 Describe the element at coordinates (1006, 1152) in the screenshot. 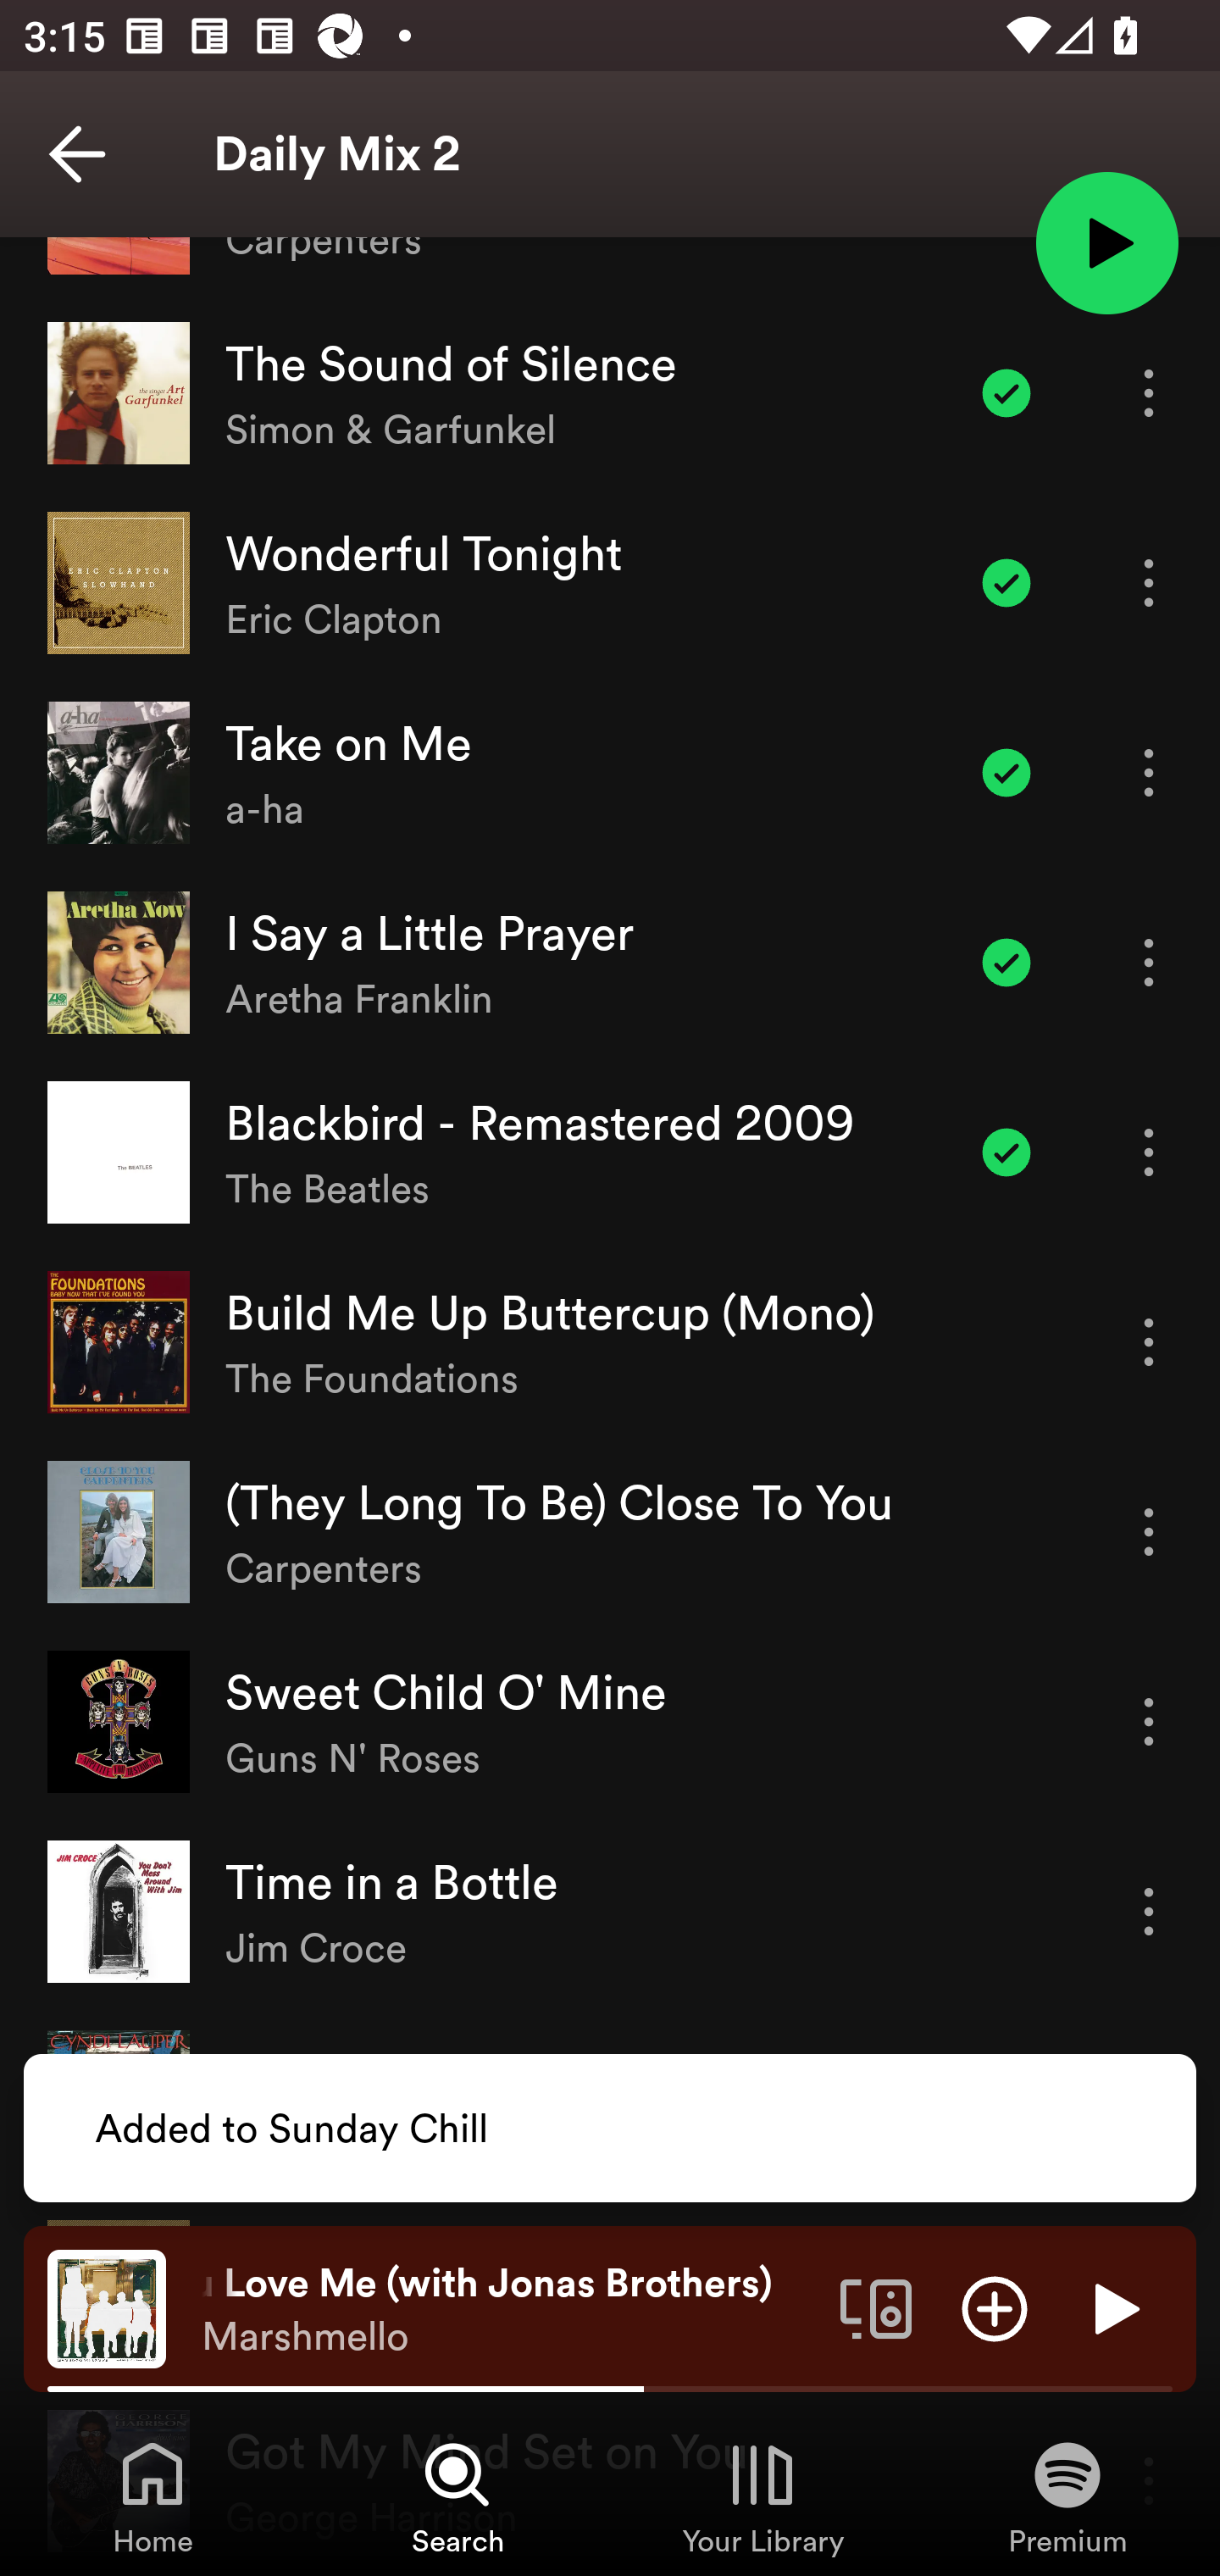

I see `Item added` at that location.